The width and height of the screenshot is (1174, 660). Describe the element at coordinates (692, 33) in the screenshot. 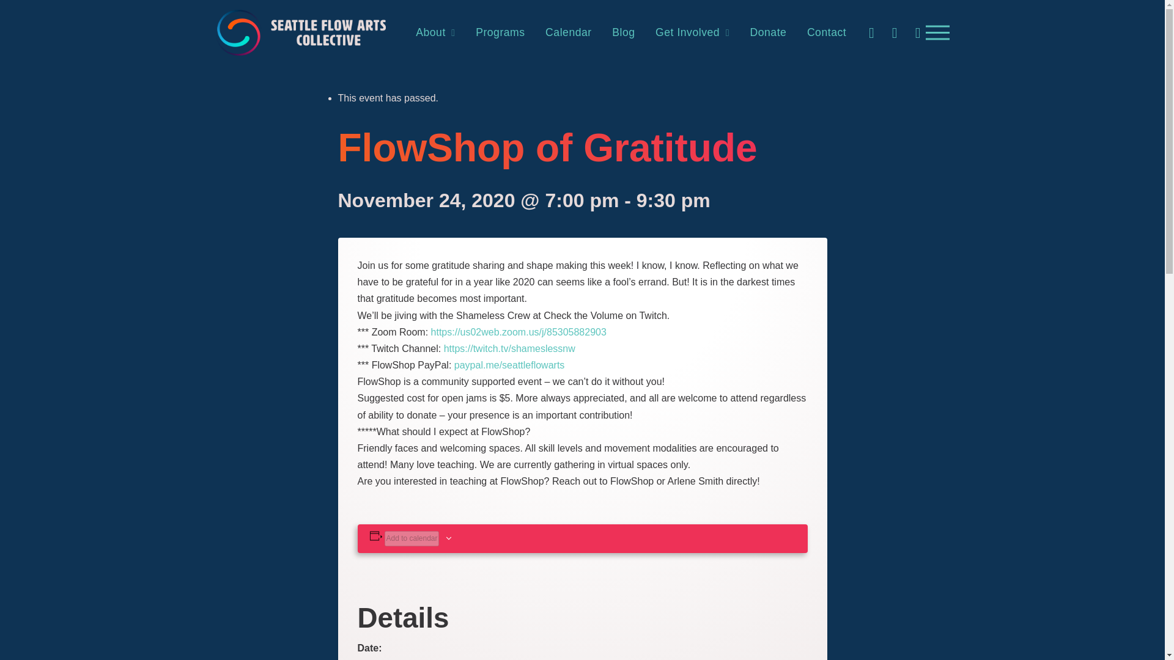

I see `Get Involved` at that location.